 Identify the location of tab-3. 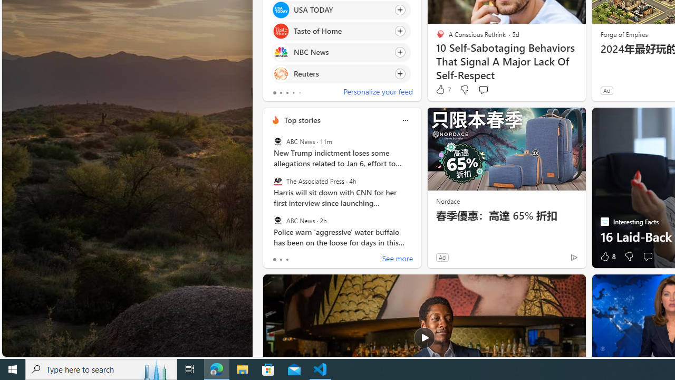
(293, 93).